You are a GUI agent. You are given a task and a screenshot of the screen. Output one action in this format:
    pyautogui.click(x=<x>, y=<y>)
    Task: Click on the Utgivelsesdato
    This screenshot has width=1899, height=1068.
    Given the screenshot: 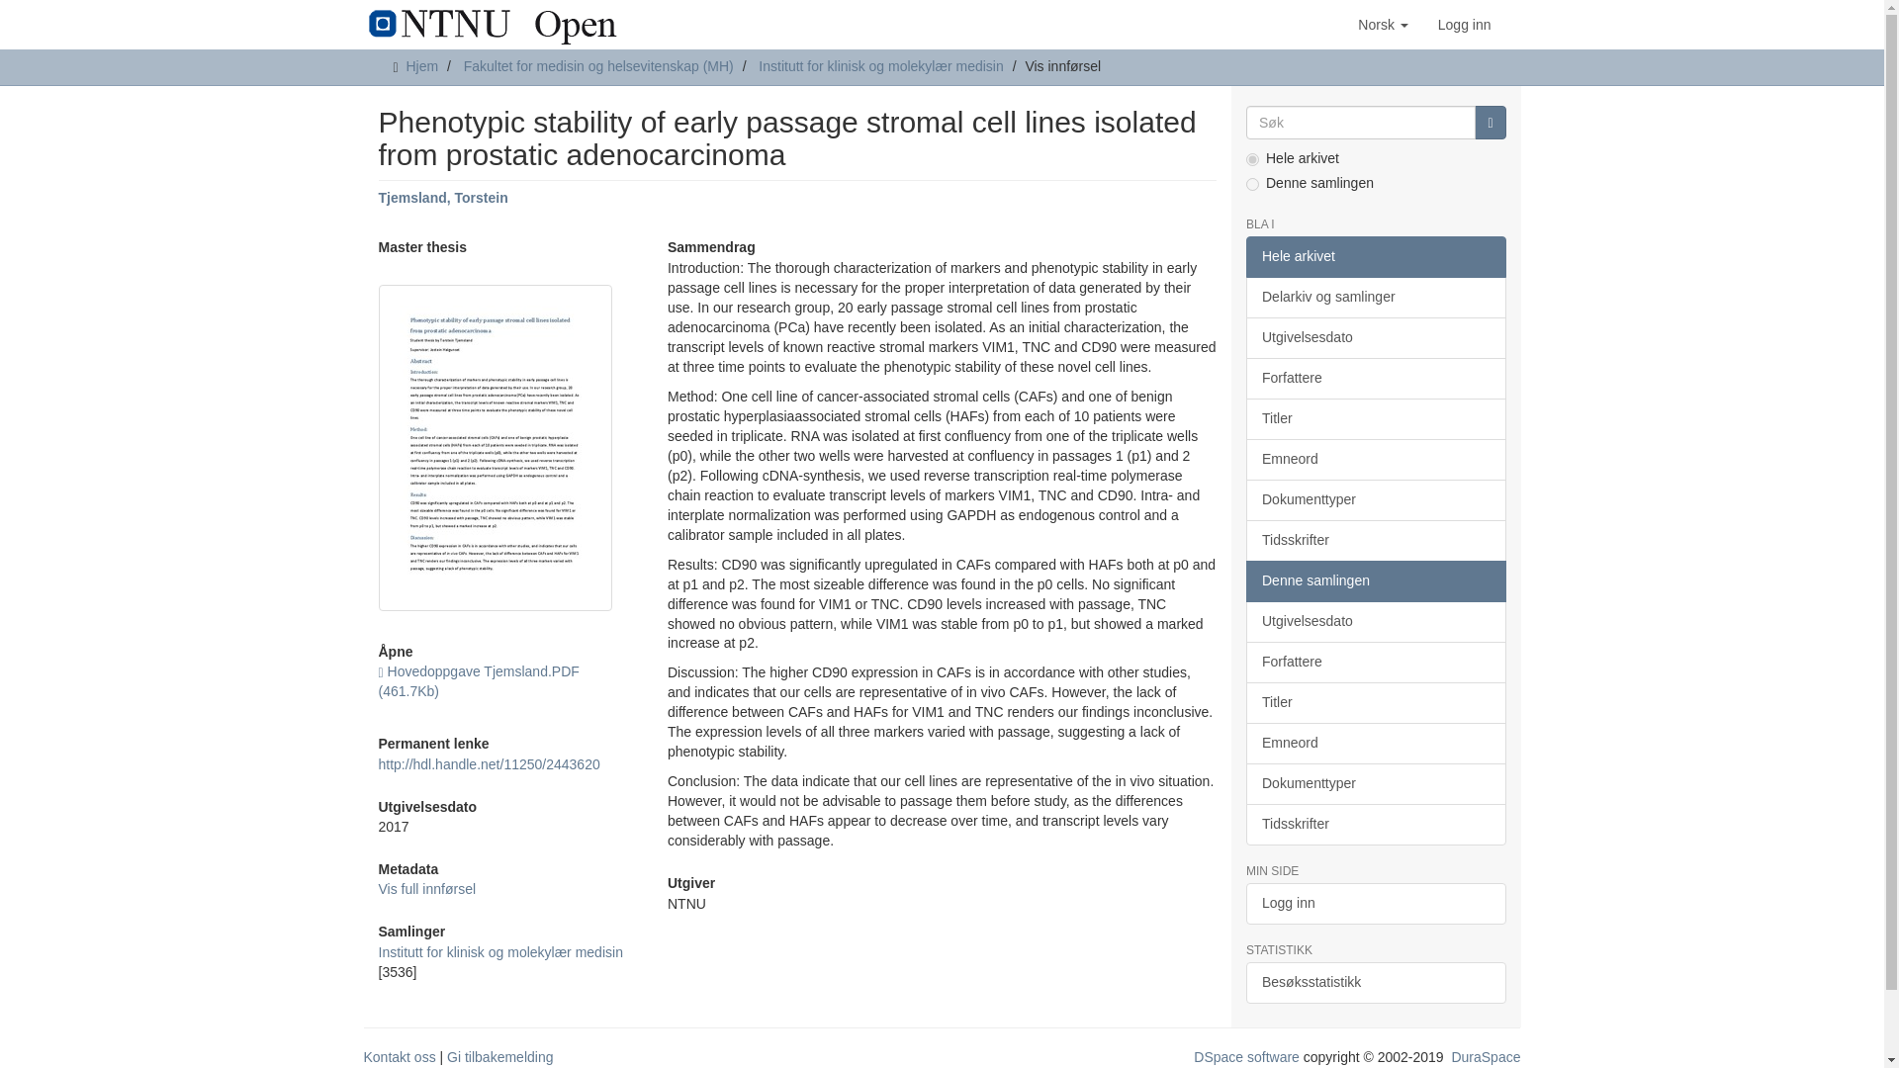 What is the action you would take?
    pyautogui.click(x=1375, y=337)
    